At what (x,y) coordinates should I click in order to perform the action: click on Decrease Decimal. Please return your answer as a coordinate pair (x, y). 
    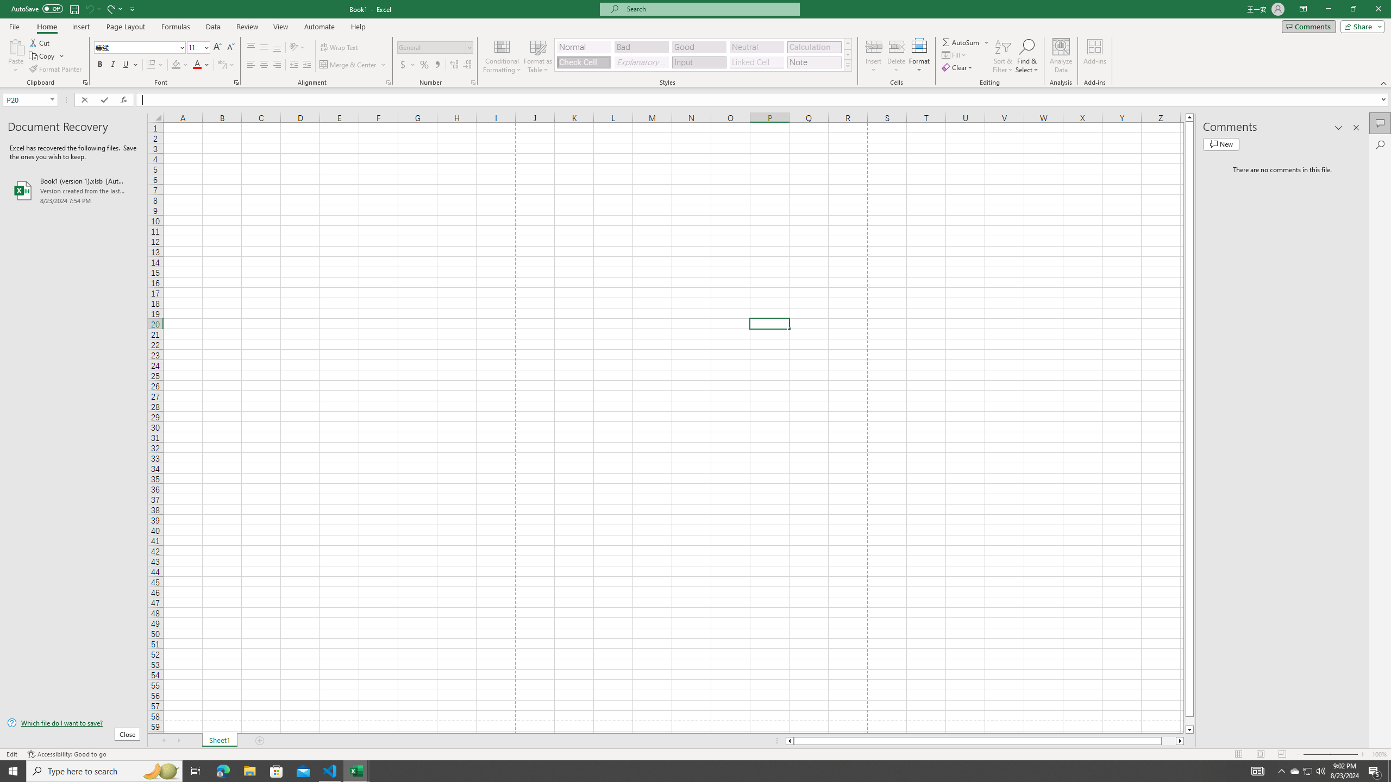
    Looking at the image, I should click on (467, 65).